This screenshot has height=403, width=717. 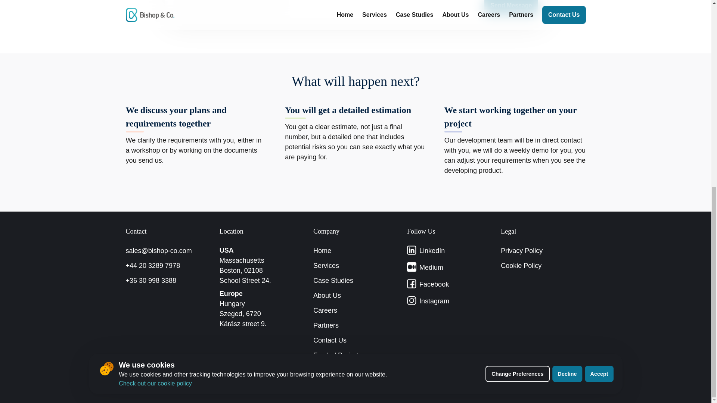 I want to click on Home, so click(x=322, y=251).